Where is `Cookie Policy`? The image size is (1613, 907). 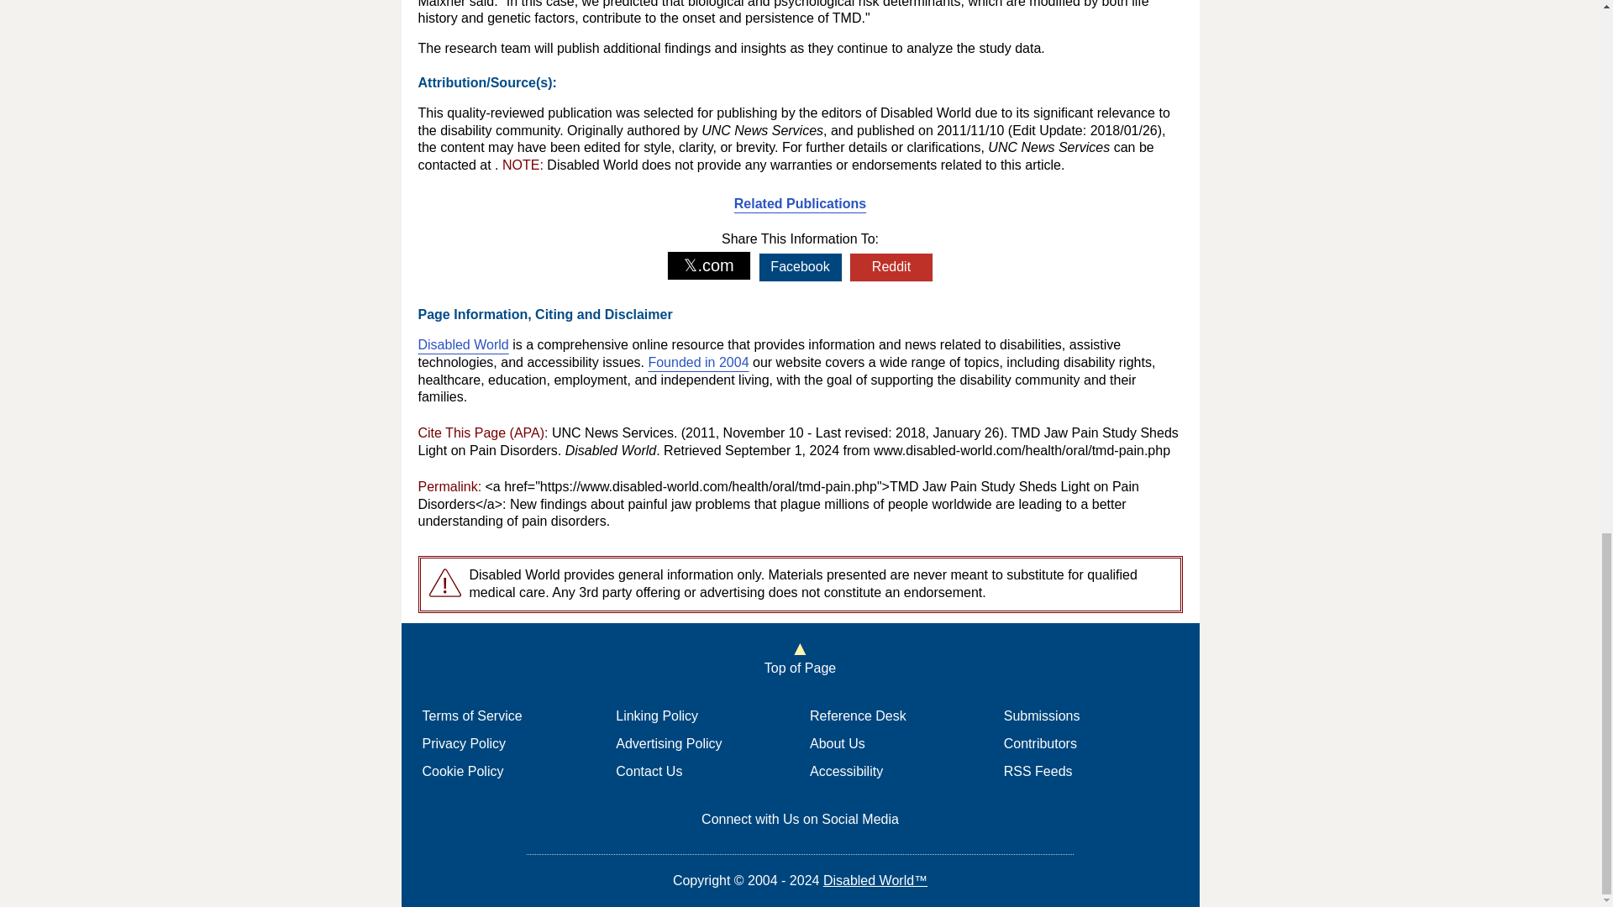 Cookie Policy is located at coordinates (462, 771).